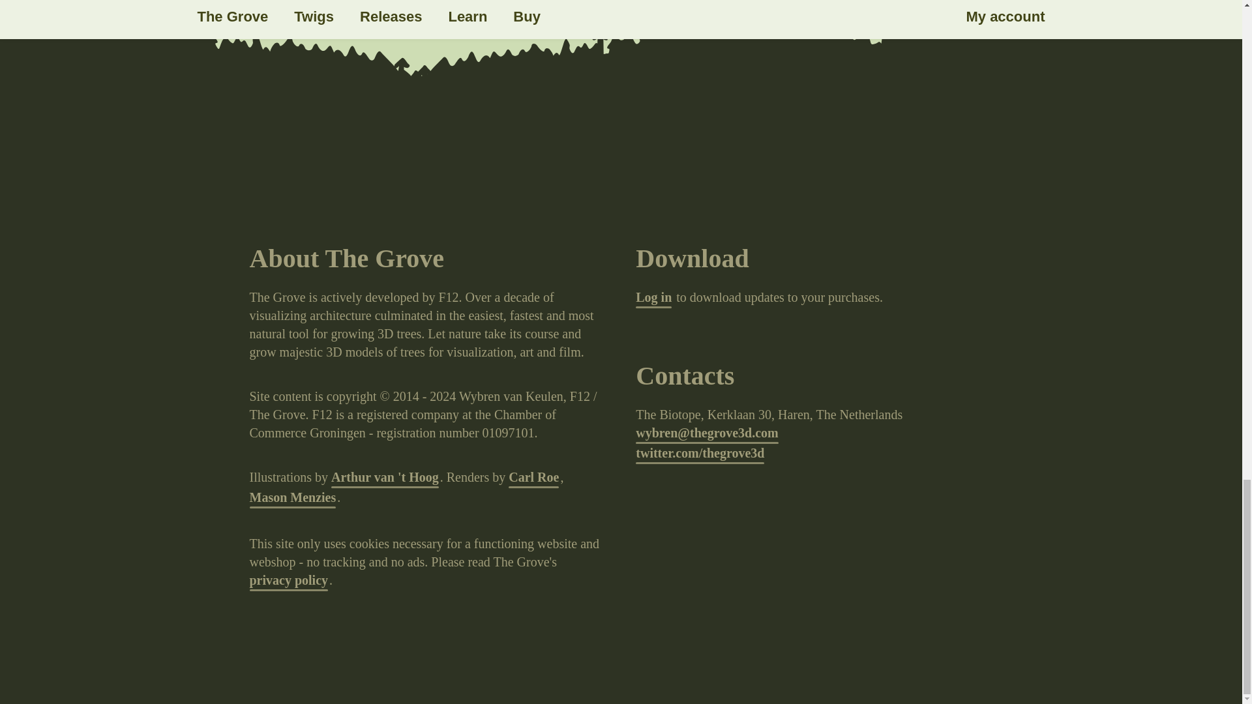 This screenshot has width=1252, height=704. Describe the element at coordinates (385, 478) in the screenshot. I see `Arthur van 't Hoog` at that location.